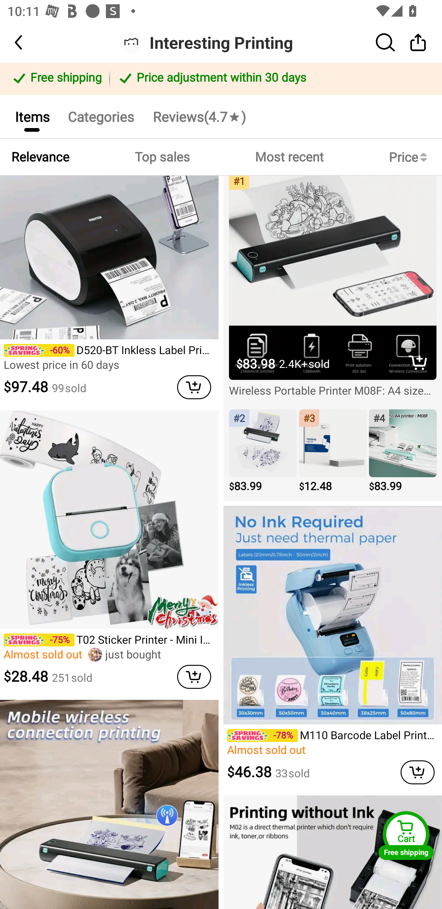 The height and width of the screenshot is (909, 442). What do you see at coordinates (162, 157) in the screenshot?
I see `Top sales` at bounding box center [162, 157].